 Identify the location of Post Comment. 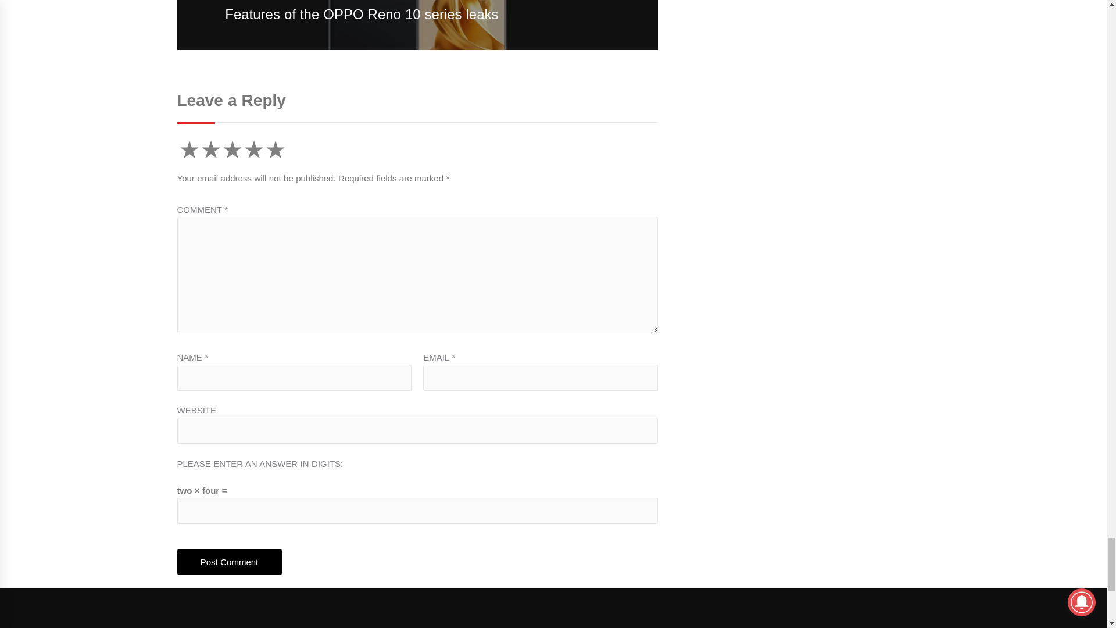
(228, 562).